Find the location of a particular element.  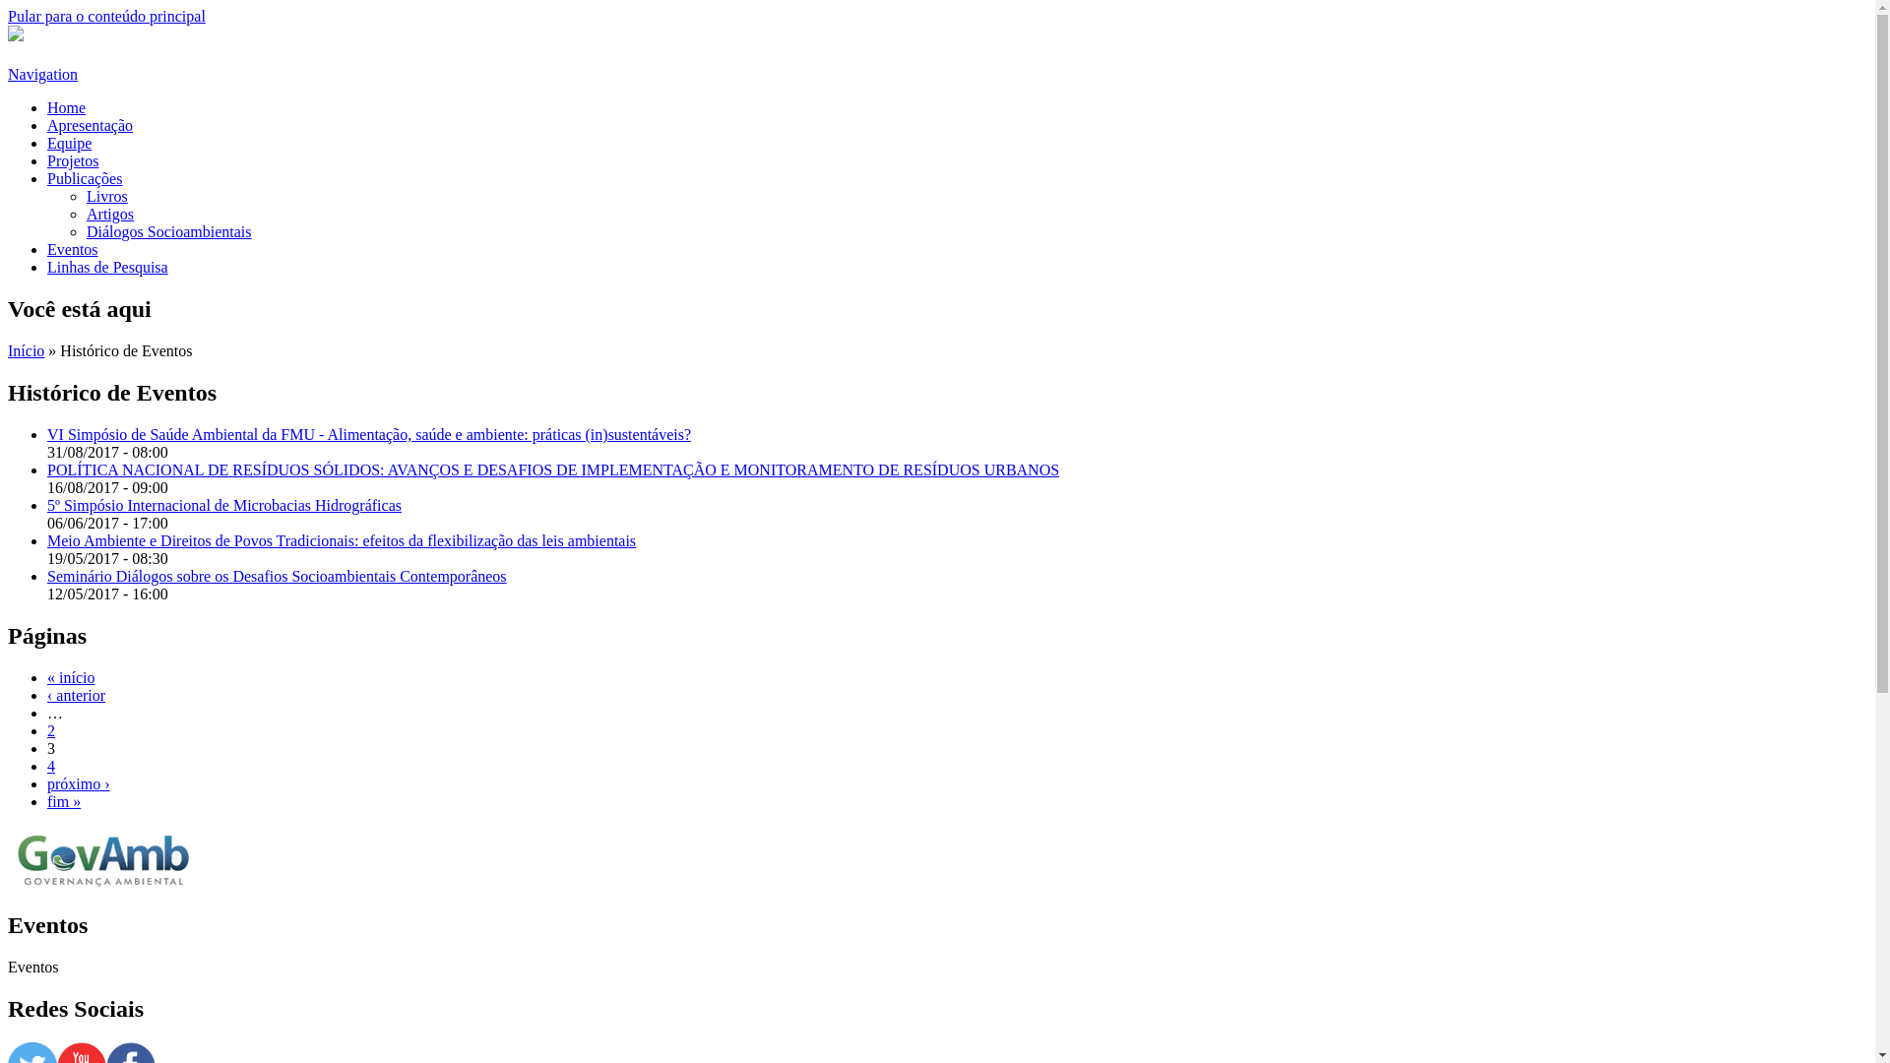

Equipe is located at coordinates (69, 144).